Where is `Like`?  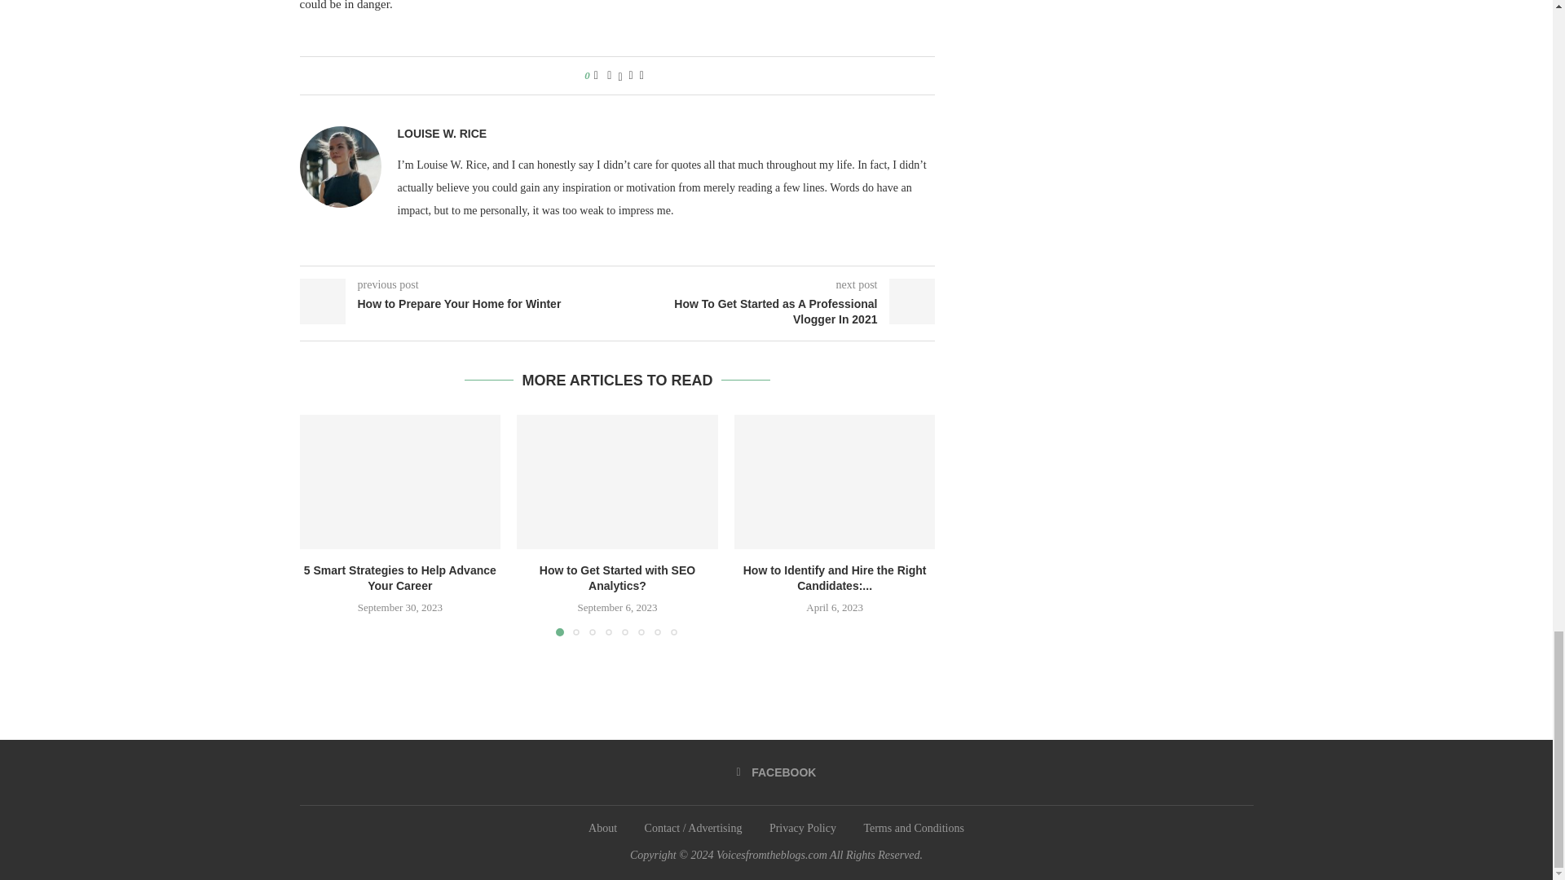
Like is located at coordinates (596, 76).